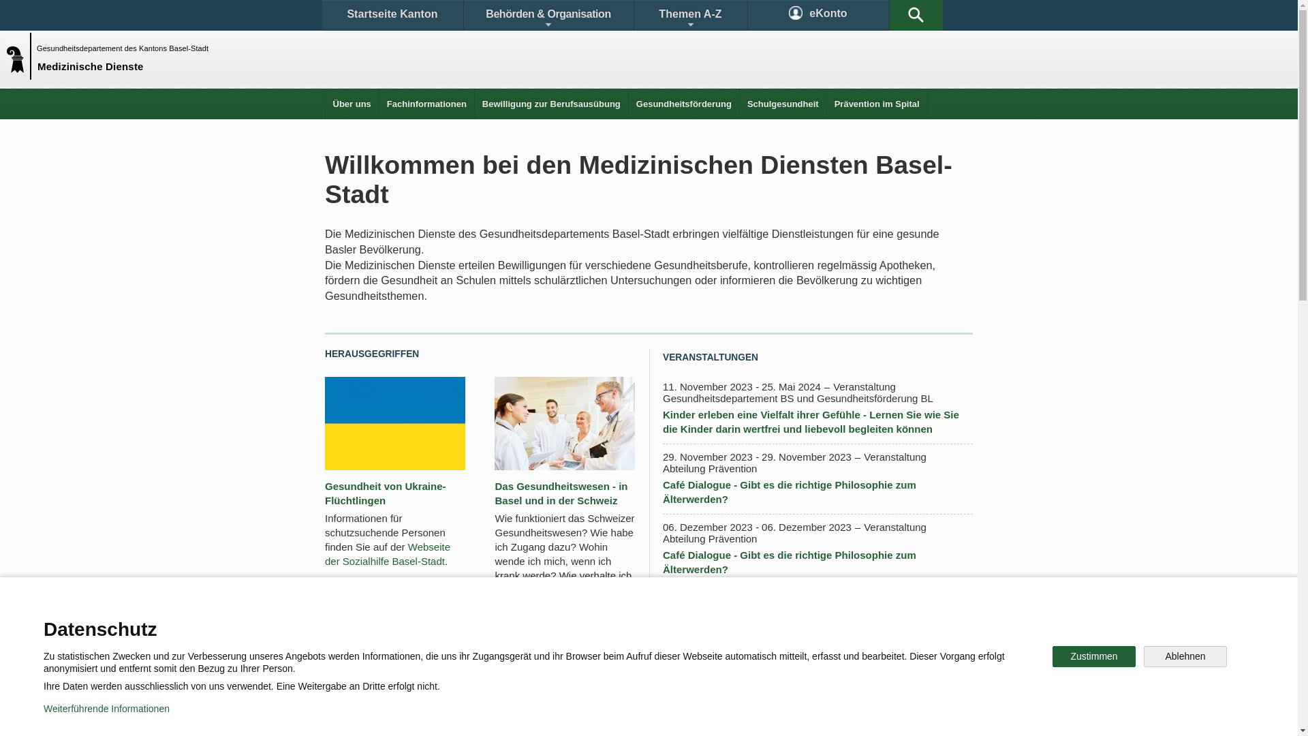 The height and width of the screenshot is (736, 1308). Describe the element at coordinates (365, 623) in the screenshot. I see `Kontakt` at that location.